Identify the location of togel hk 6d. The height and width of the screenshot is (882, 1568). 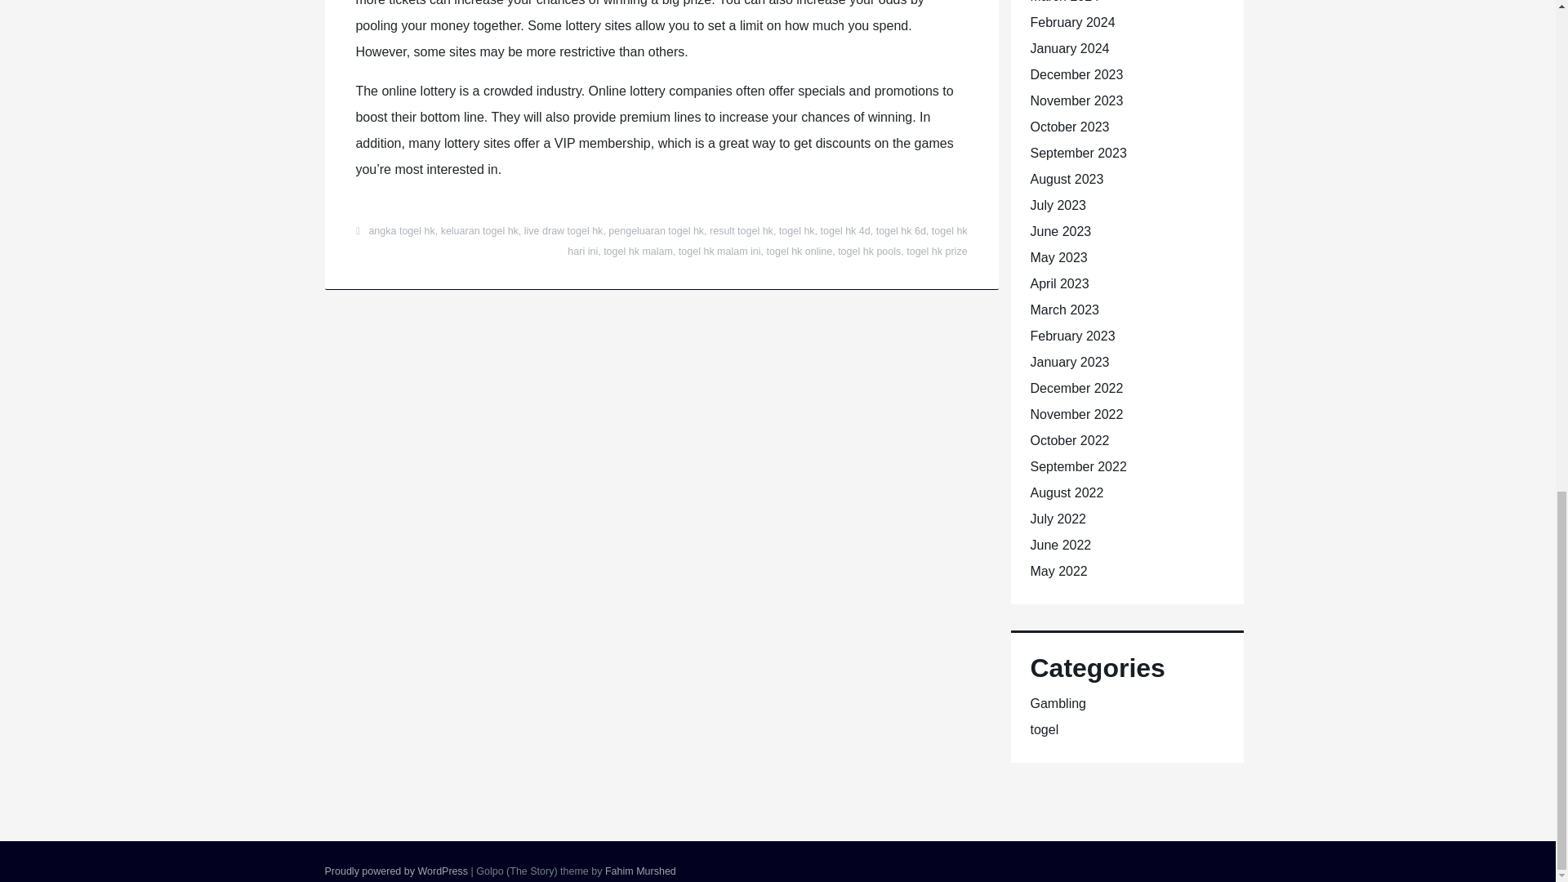
(902, 231).